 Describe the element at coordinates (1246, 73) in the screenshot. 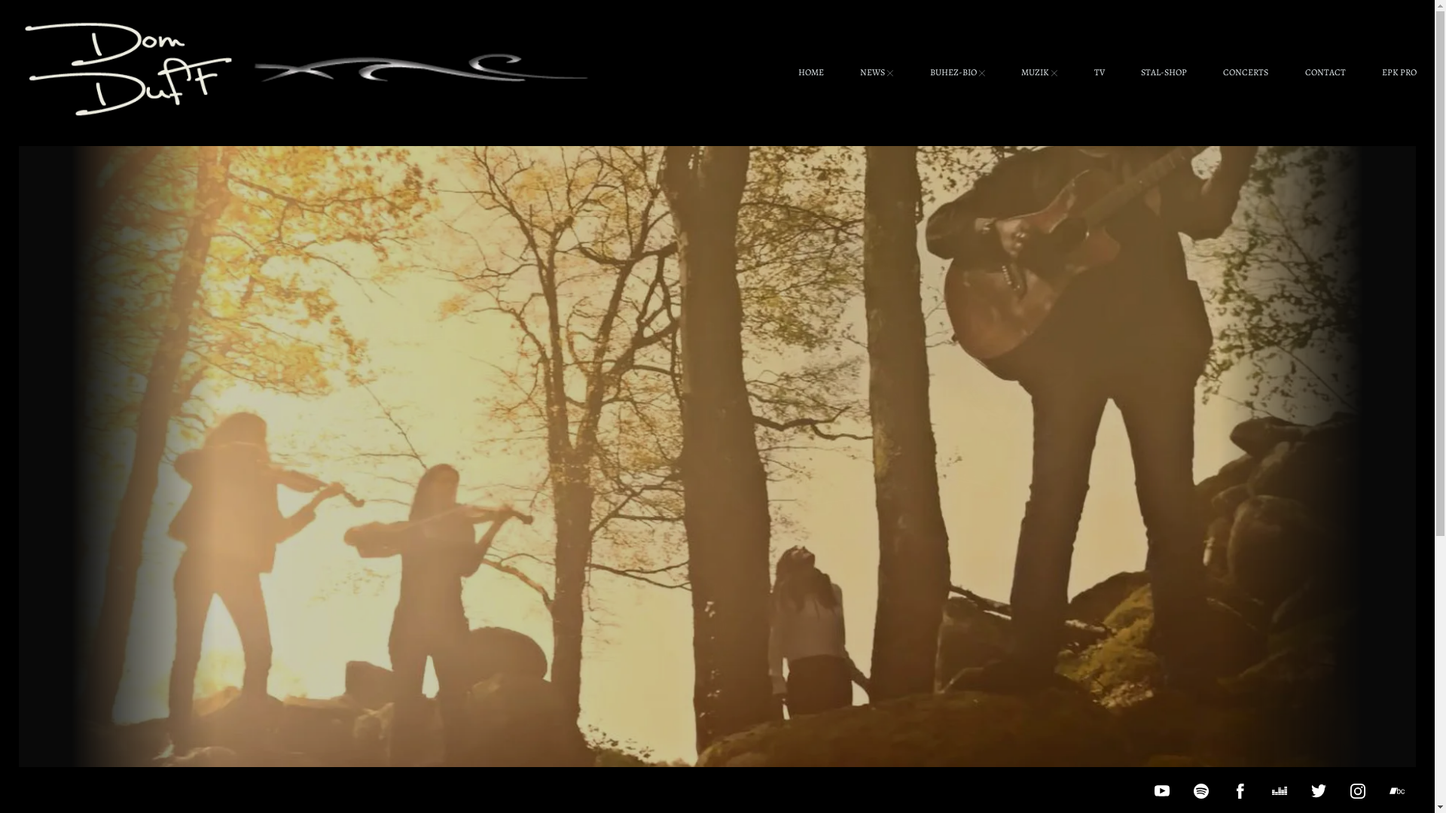

I see `CONCERTS` at that location.